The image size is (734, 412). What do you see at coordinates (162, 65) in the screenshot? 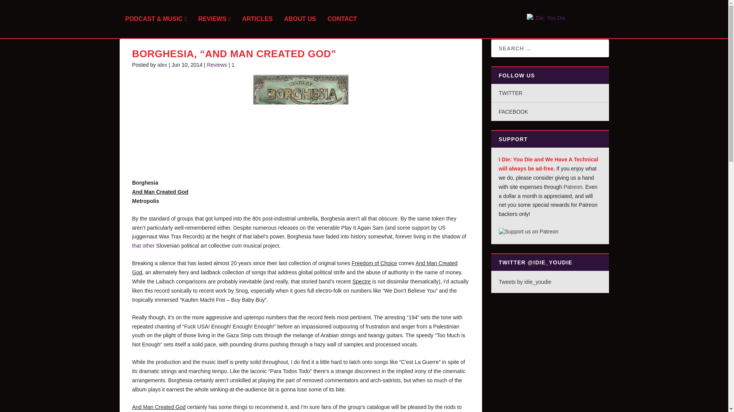
I see `alex` at bounding box center [162, 65].